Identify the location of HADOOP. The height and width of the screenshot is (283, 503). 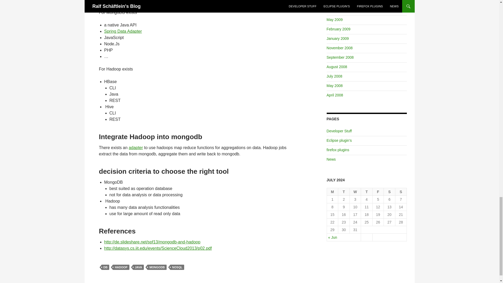
(121, 267).